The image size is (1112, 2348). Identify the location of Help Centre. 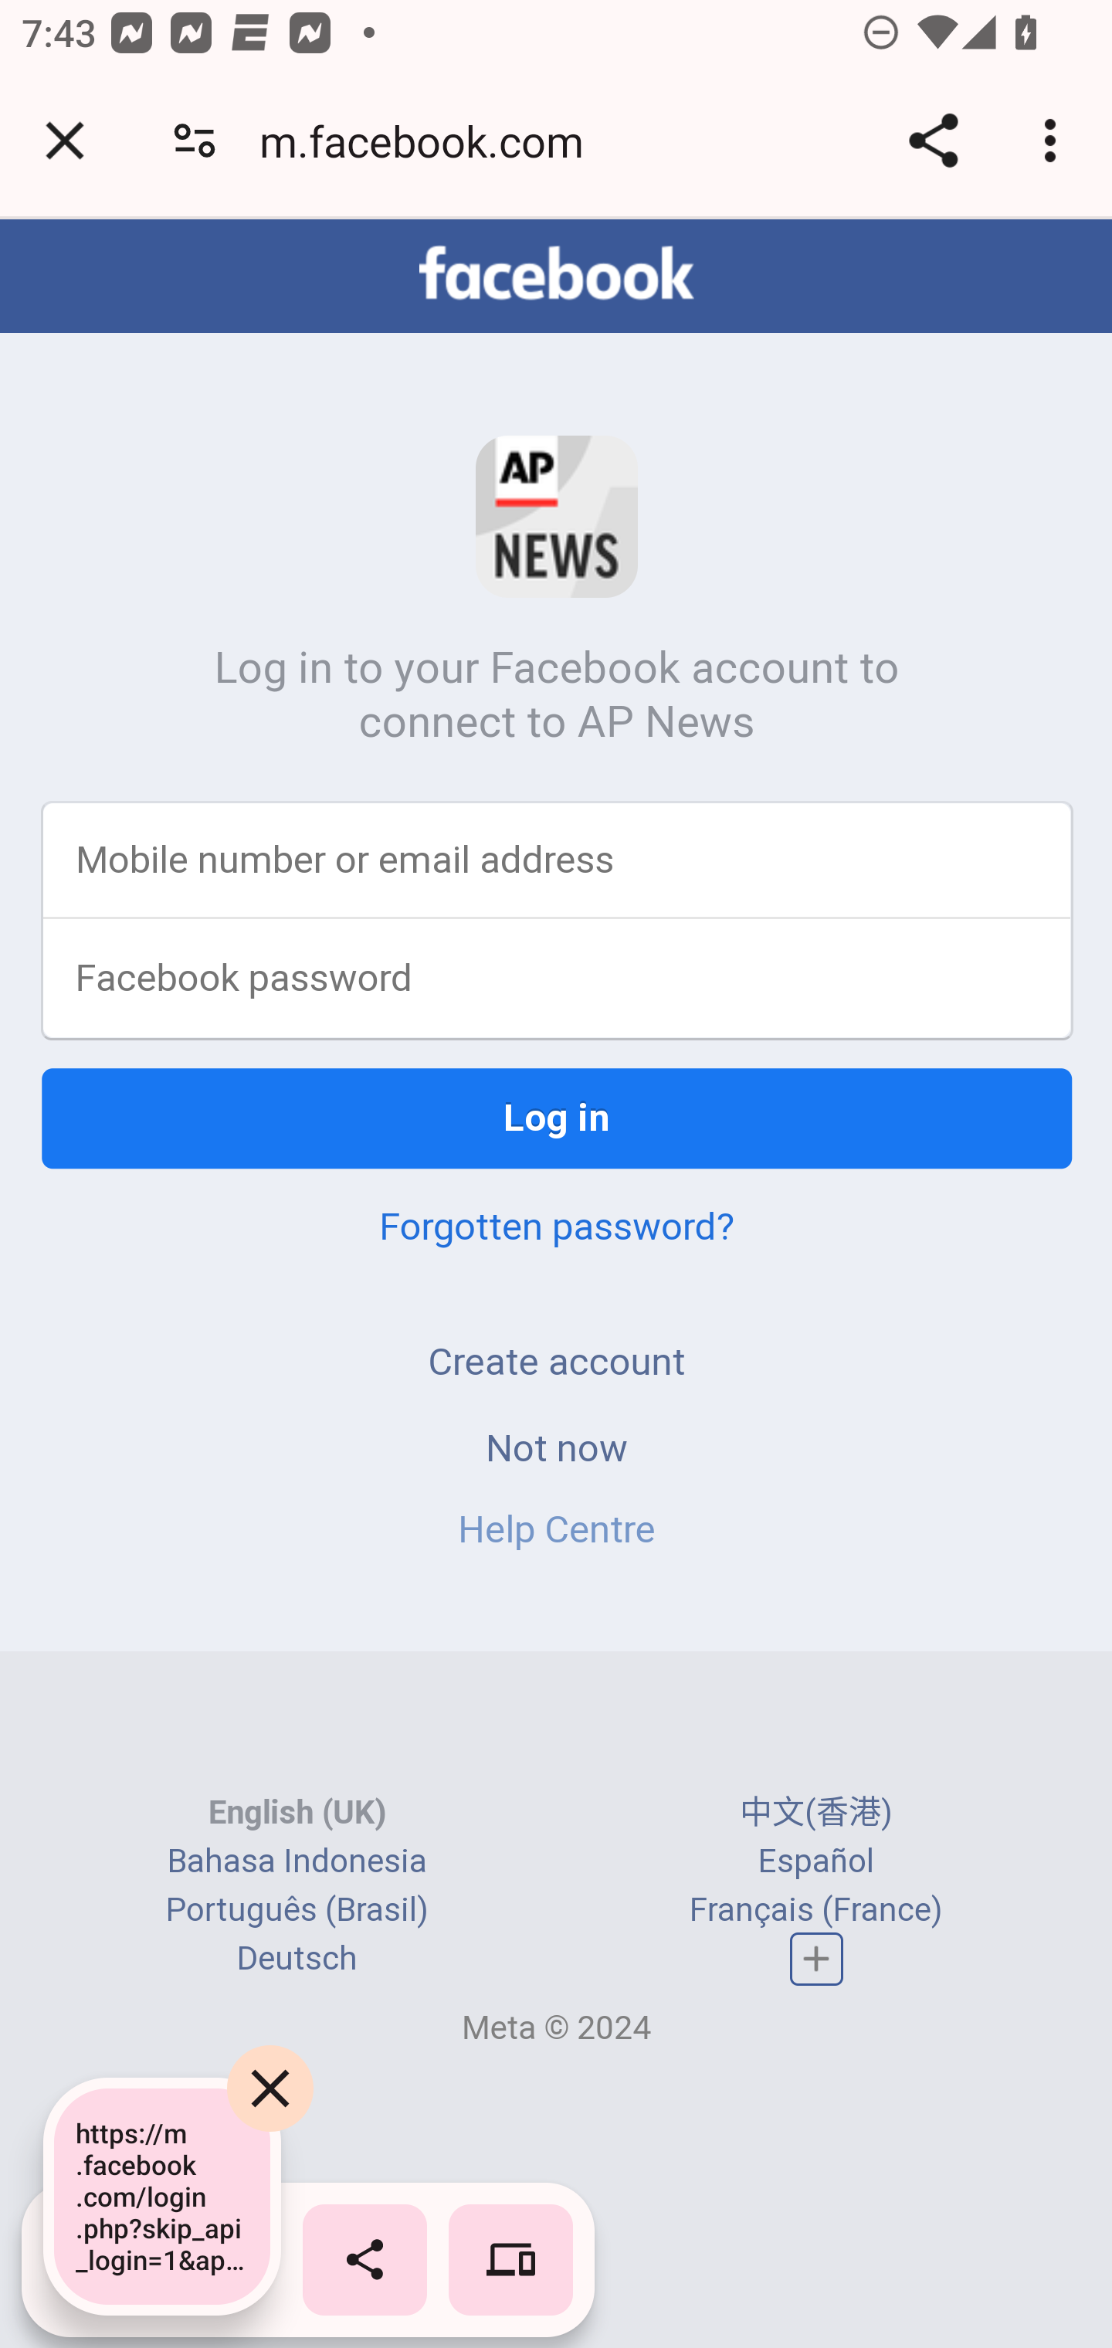
(556, 1531).